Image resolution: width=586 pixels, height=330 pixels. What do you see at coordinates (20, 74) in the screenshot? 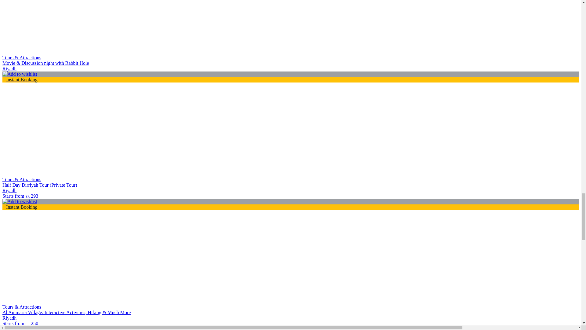
I see `Add to wishlist` at bounding box center [20, 74].